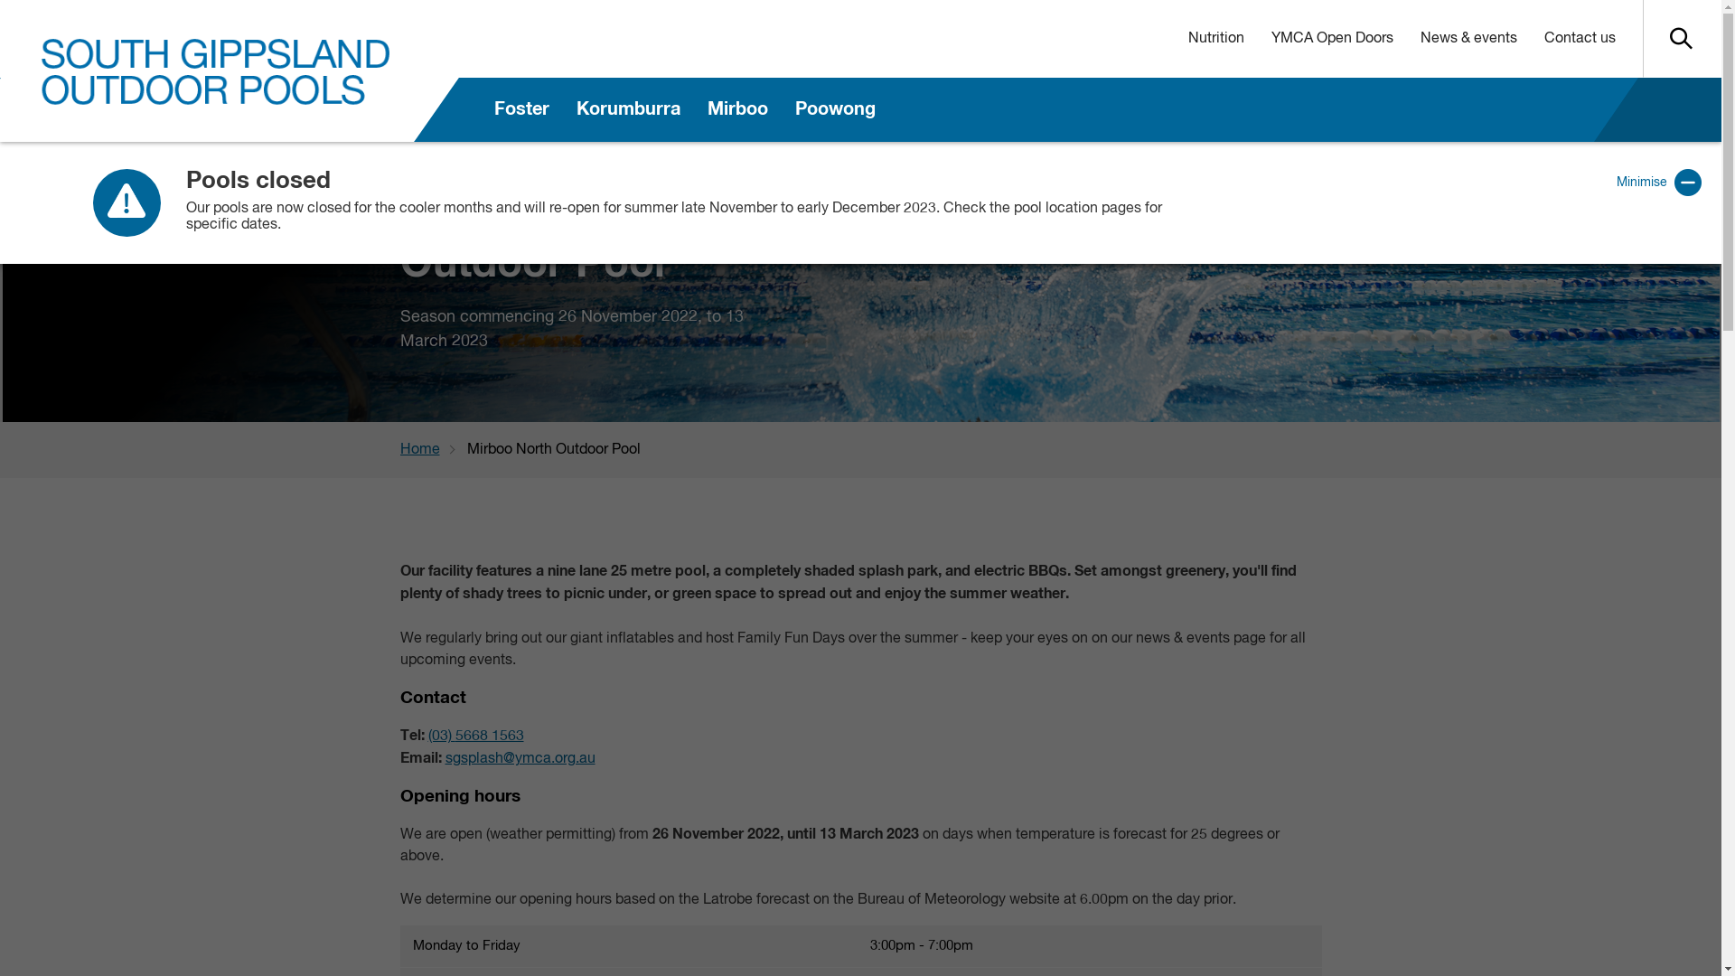 Image resolution: width=1735 pixels, height=976 pixels. Describe the element at coordinates (835, 110) in the screenshot. I see `Poowong` at that location.